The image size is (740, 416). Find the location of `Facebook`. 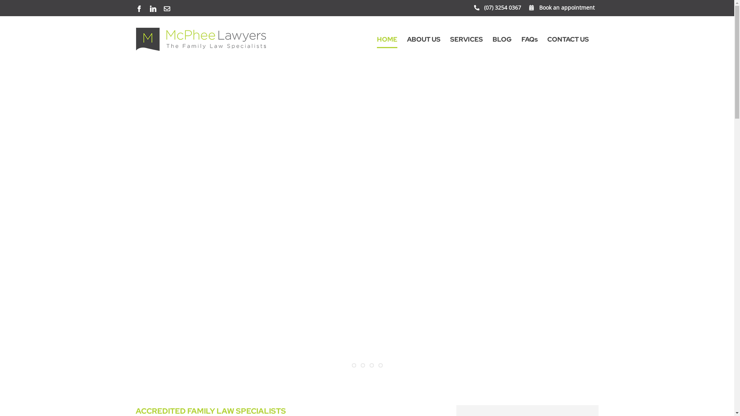

Facebook is located at coordinates (139, 9).